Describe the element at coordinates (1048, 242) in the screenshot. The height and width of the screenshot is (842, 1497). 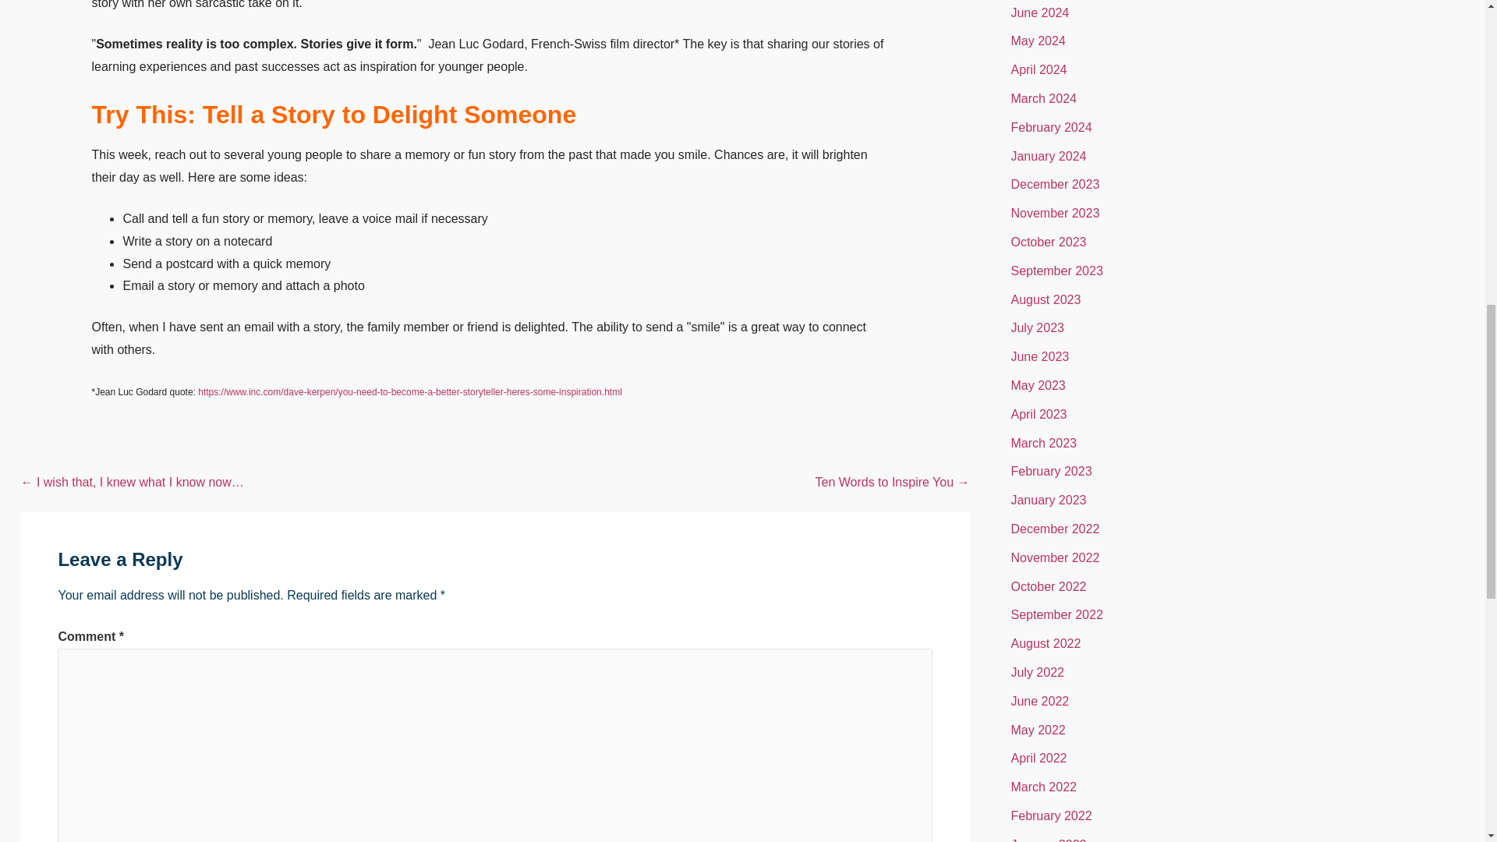
I see `October 2023` at that location.